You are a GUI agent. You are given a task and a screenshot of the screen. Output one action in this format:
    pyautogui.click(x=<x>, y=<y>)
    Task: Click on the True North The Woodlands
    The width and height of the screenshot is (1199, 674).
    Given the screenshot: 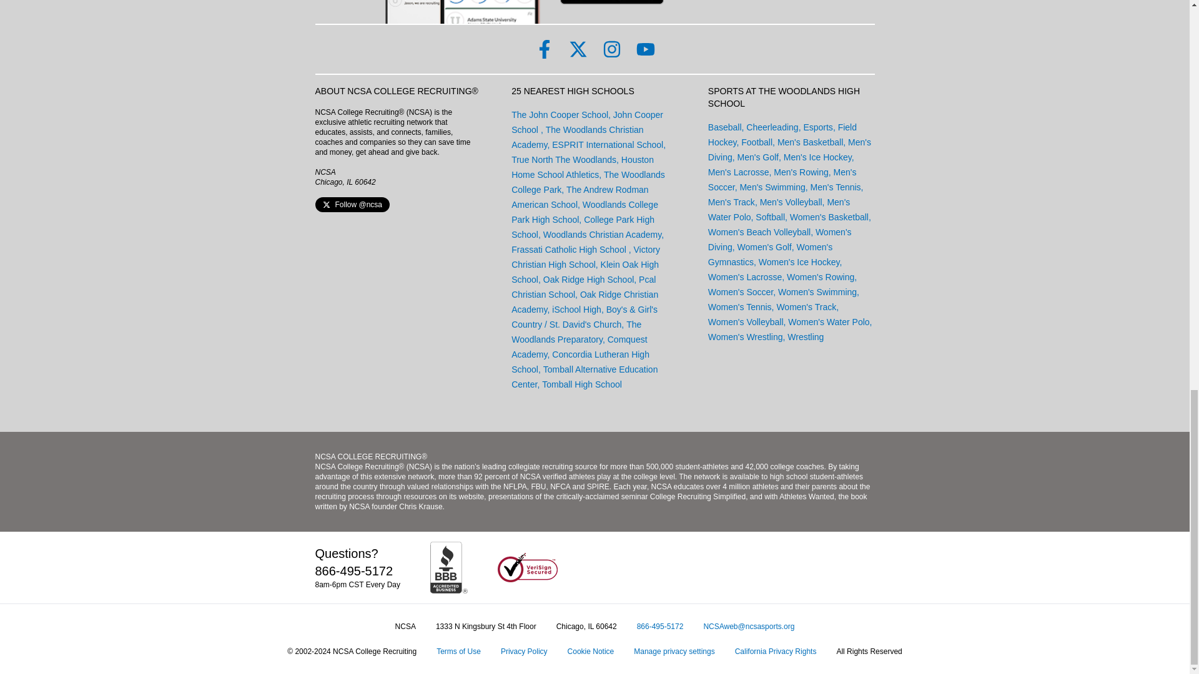 What is the action you would take?
    pyautogui.click(x=563, y=160)
    